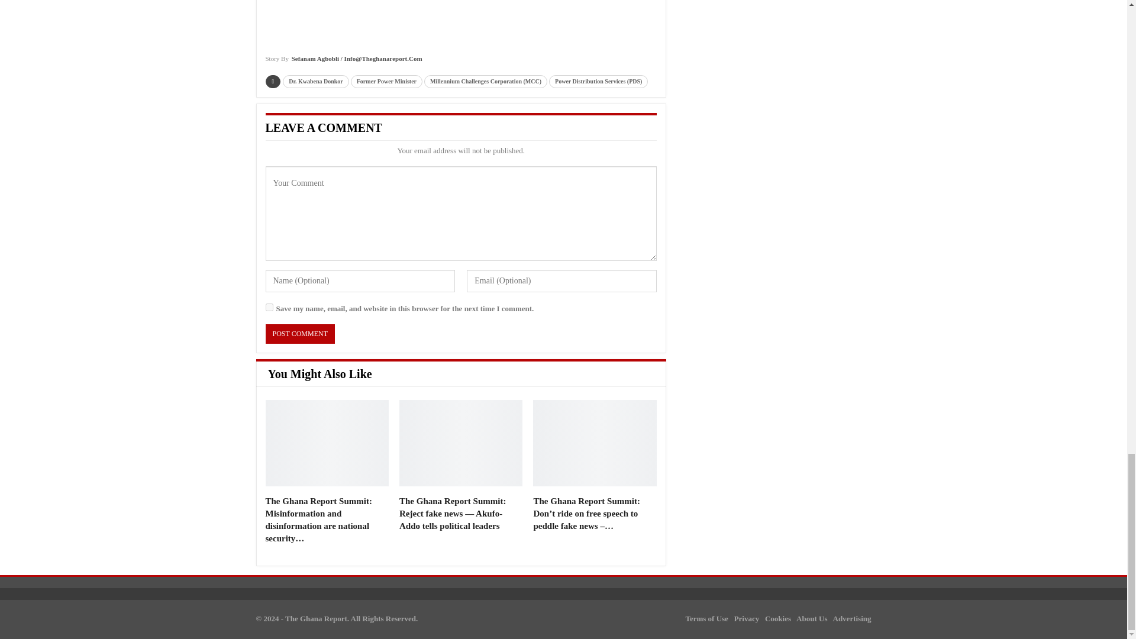 This screenshot has height=639, width=1136. Describe the element at coordinates (269, 307) in the screenshot. I see `yes` at that location.